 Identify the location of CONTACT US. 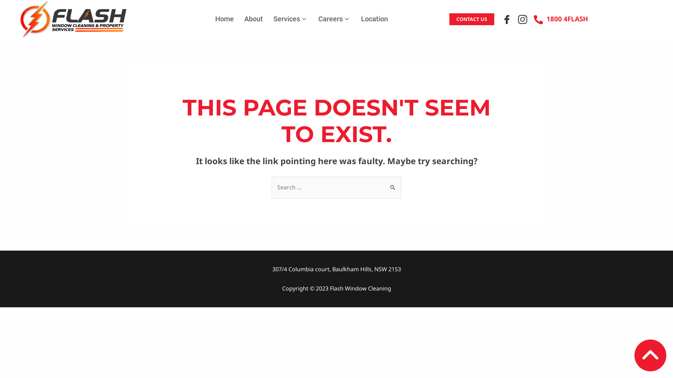
(472, 19).